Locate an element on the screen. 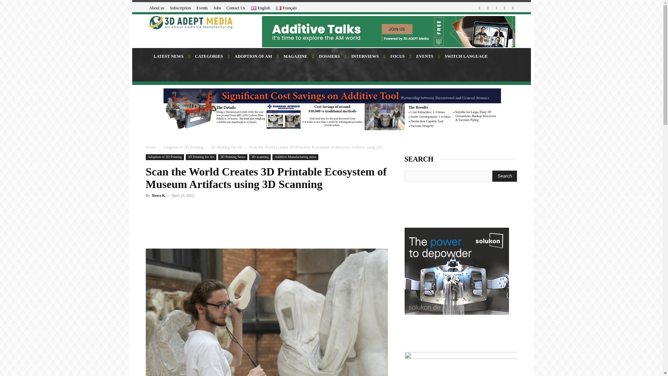 This screenshot has height=376, width=668. Youtube is located at coordinates (513, 8).